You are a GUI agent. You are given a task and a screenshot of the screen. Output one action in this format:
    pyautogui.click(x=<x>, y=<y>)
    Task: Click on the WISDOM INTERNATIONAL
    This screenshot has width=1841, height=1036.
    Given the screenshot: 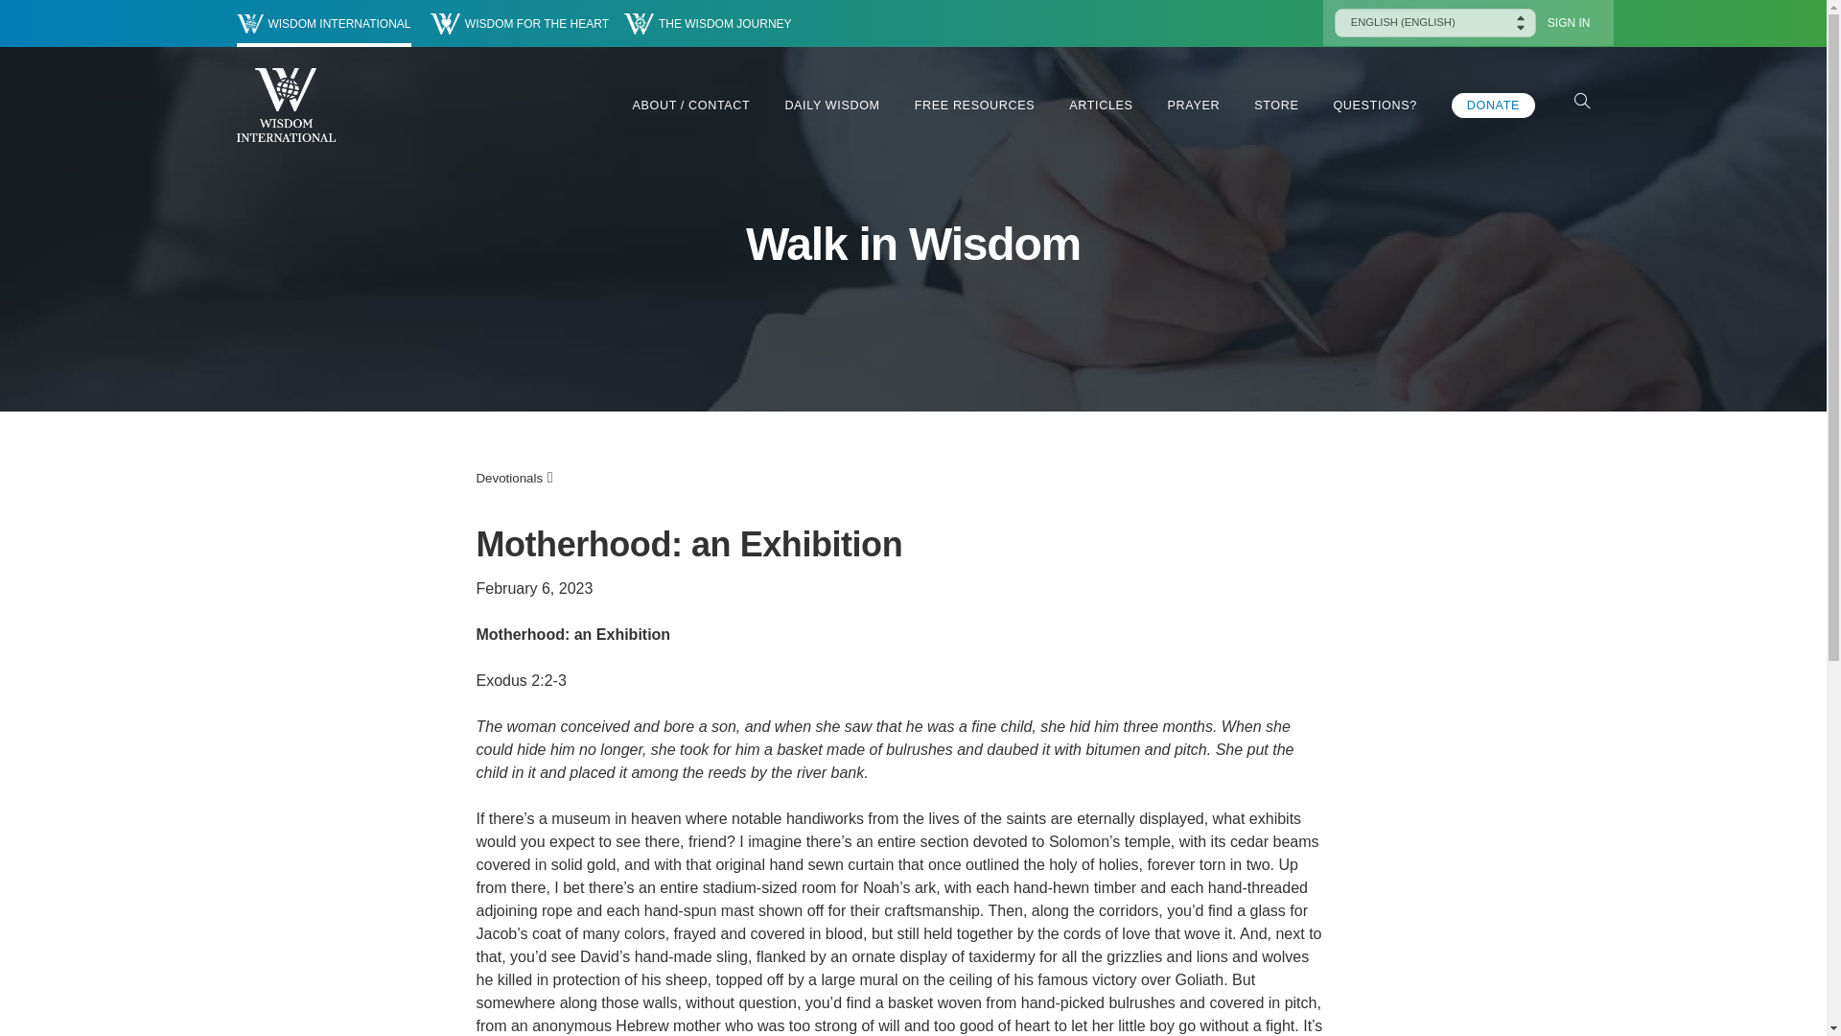 What is the action you would take?
    pyautogui.click(x=322, y=23)
    